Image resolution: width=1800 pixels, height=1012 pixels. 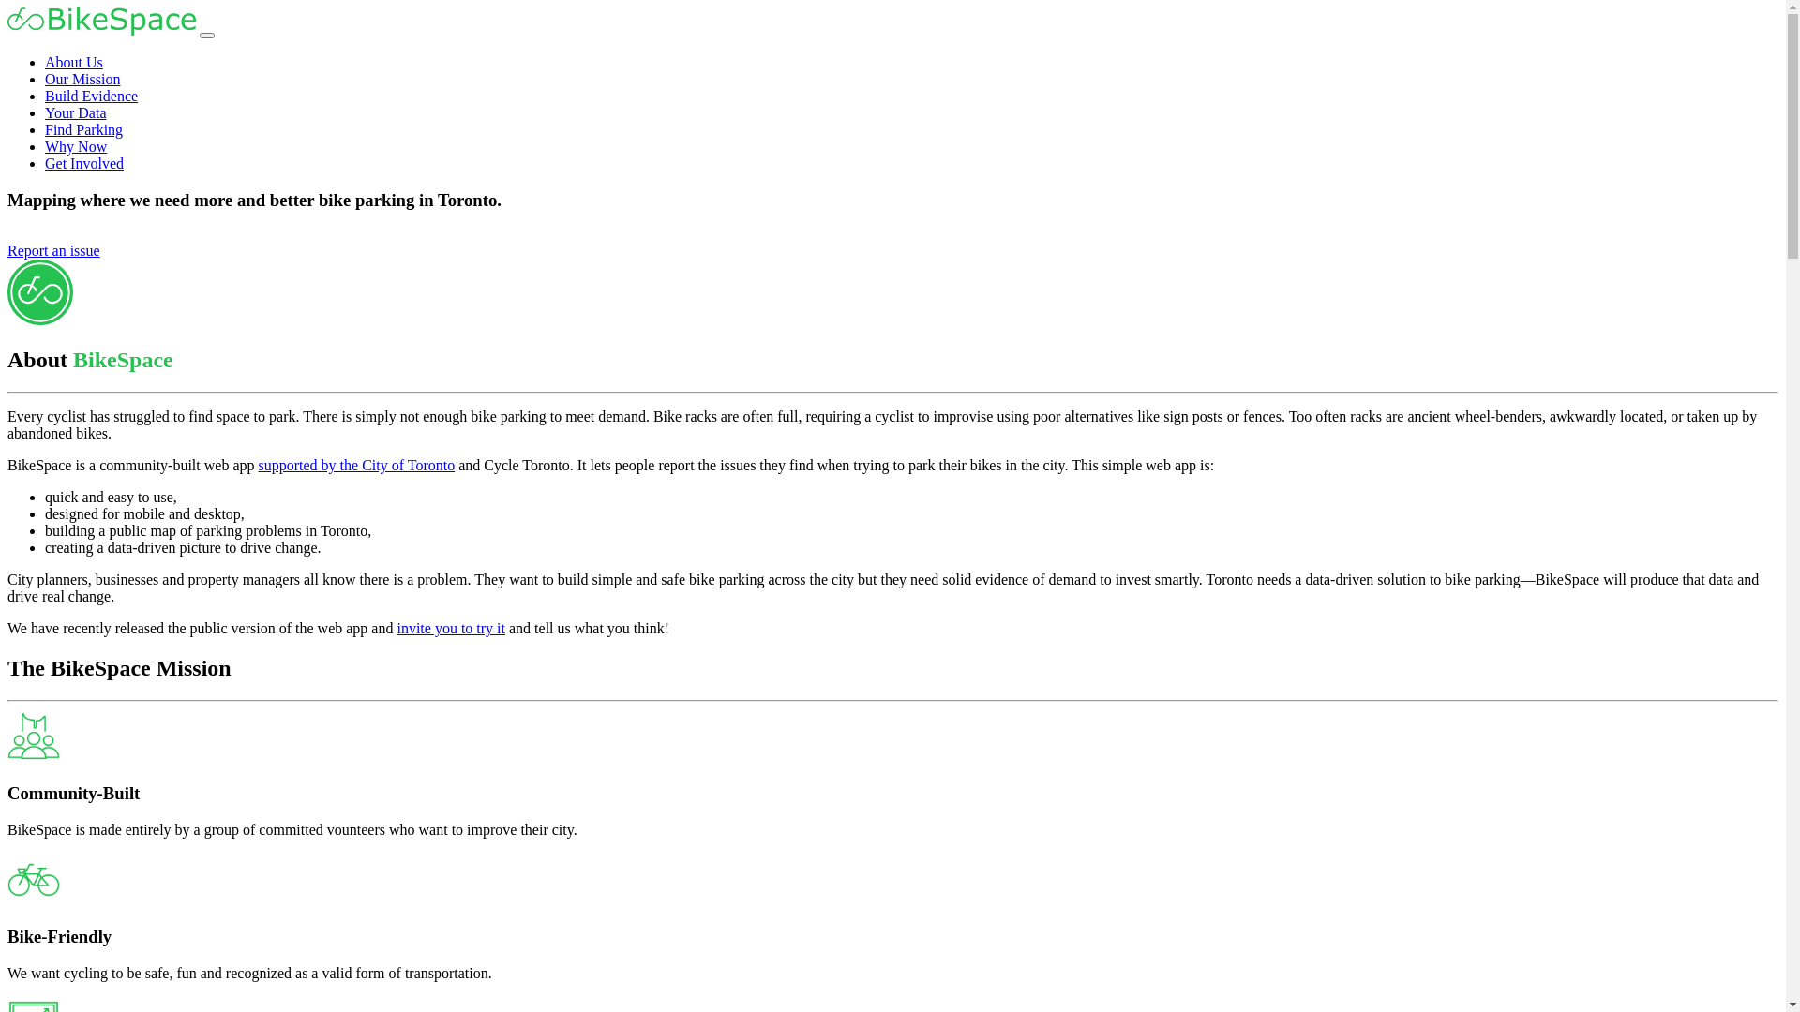 I want to click on supported by the City of Toronto, so click(x=357, y=465).